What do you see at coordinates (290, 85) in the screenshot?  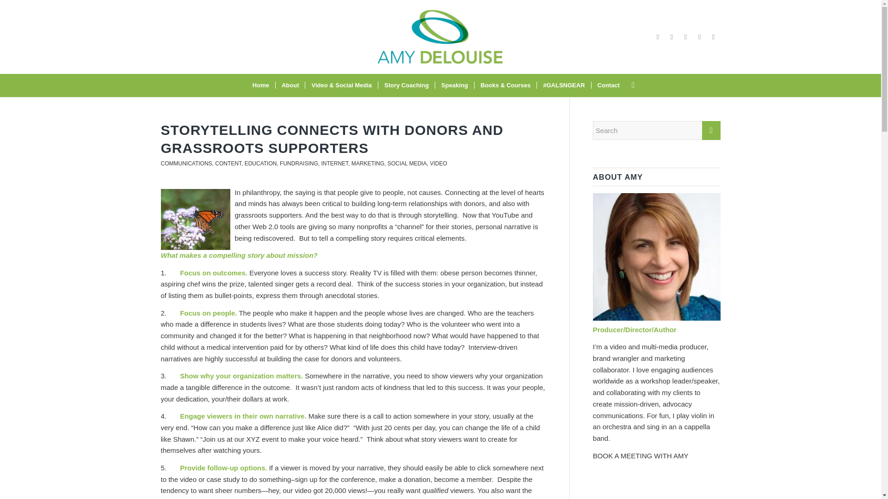 I see `About` at bounding box center [290, 85].